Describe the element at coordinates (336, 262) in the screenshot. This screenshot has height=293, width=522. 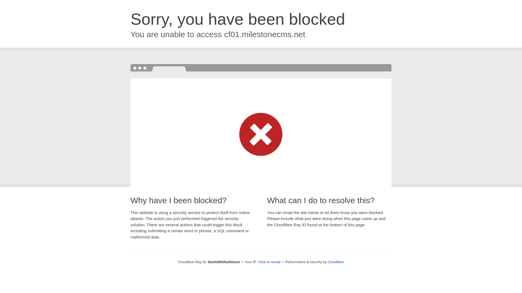
I see `Cloudflare` at that location.